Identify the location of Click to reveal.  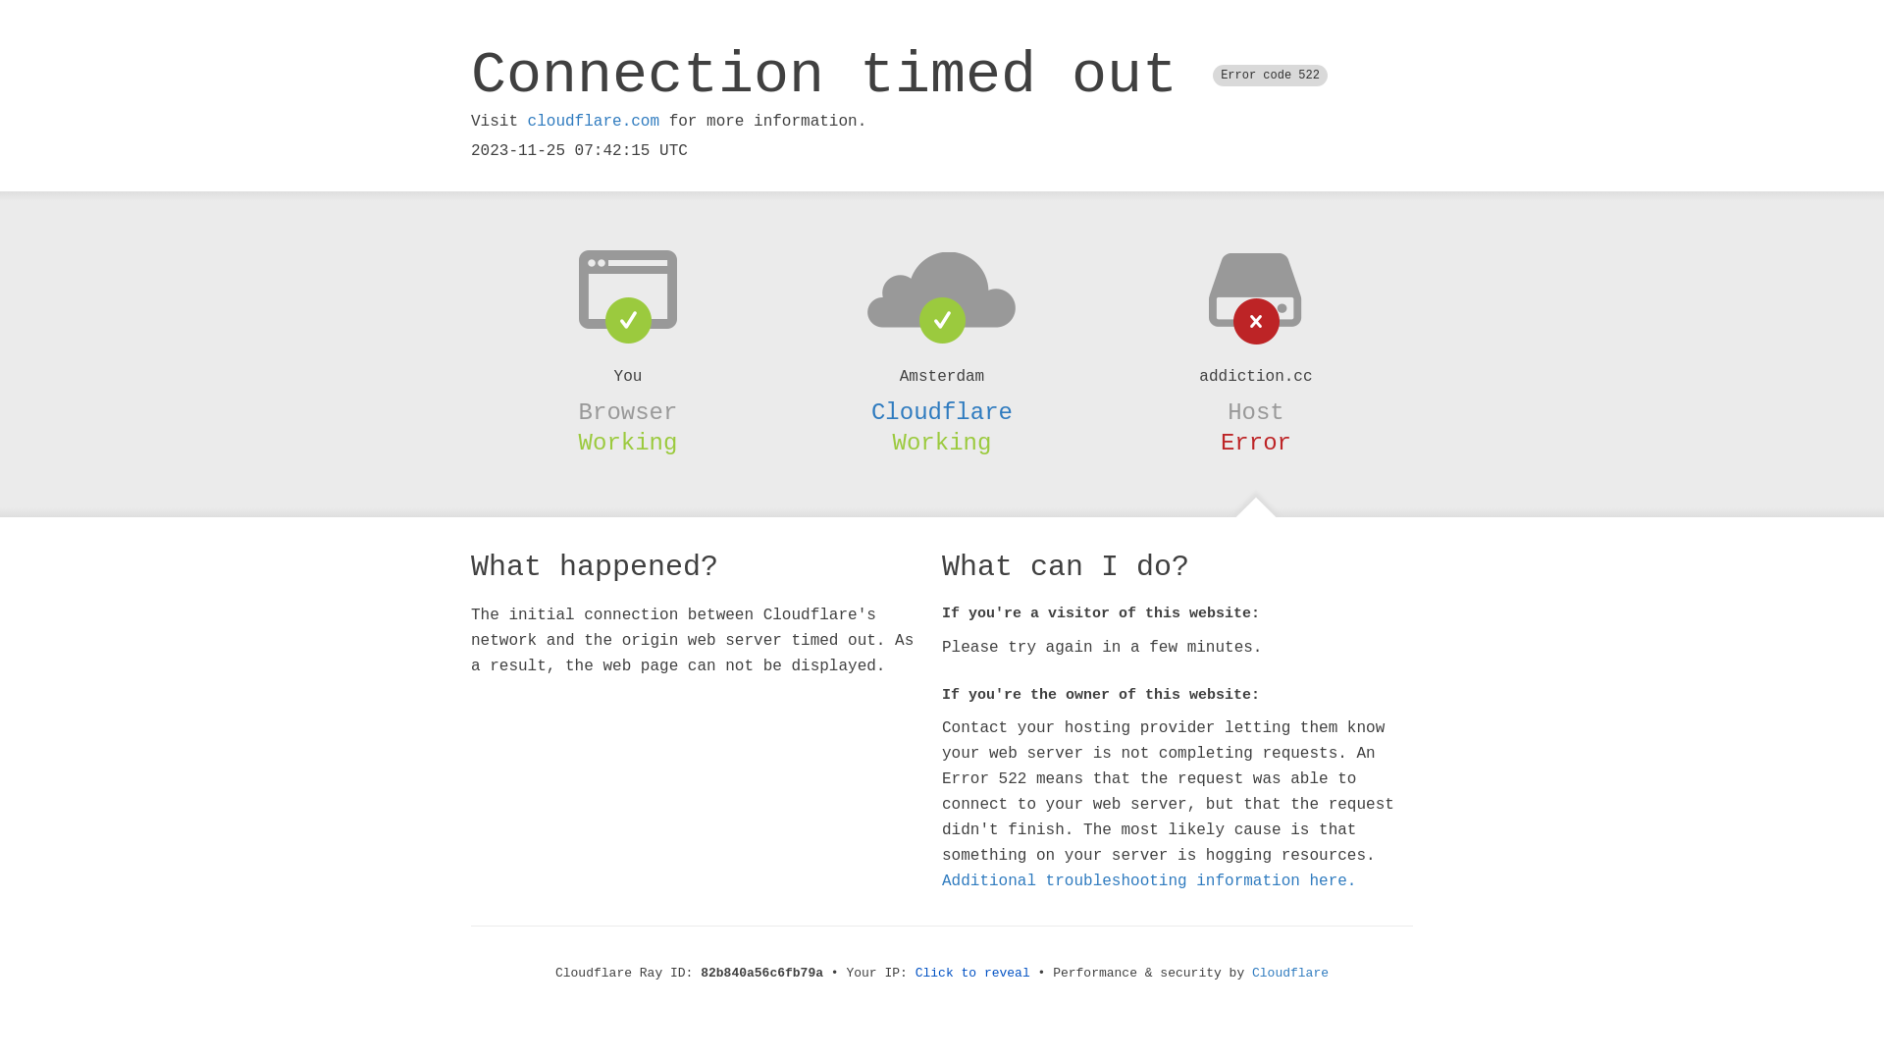
(973, 974).